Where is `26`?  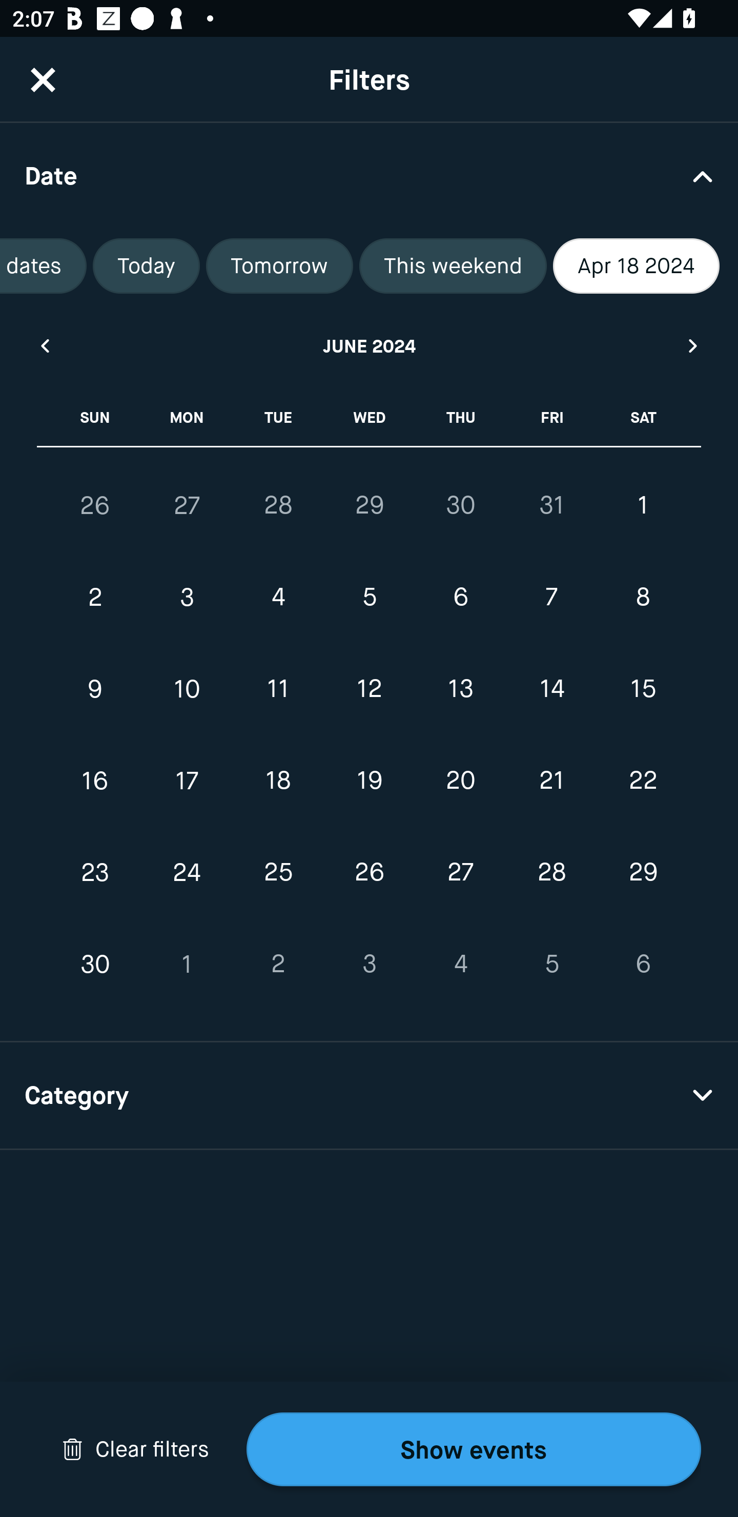 26 is located at coordinates (95, 505).